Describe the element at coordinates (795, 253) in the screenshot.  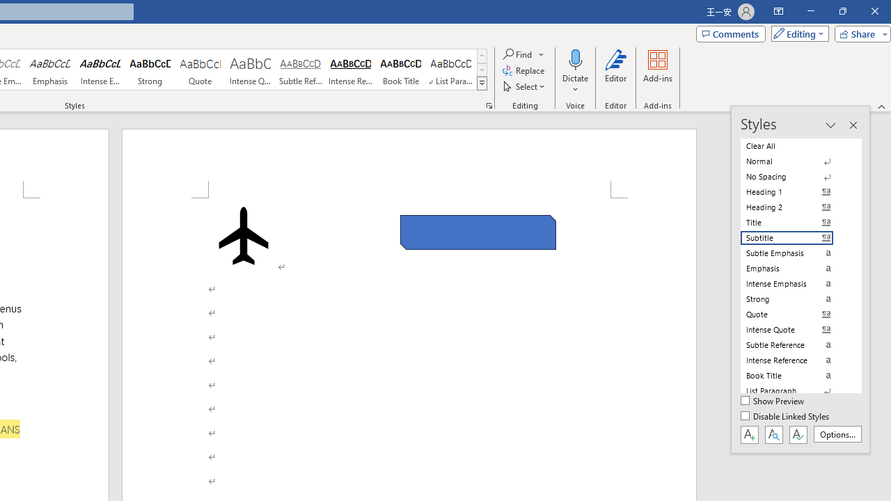
I see `Subtle Emphasis` at that location.